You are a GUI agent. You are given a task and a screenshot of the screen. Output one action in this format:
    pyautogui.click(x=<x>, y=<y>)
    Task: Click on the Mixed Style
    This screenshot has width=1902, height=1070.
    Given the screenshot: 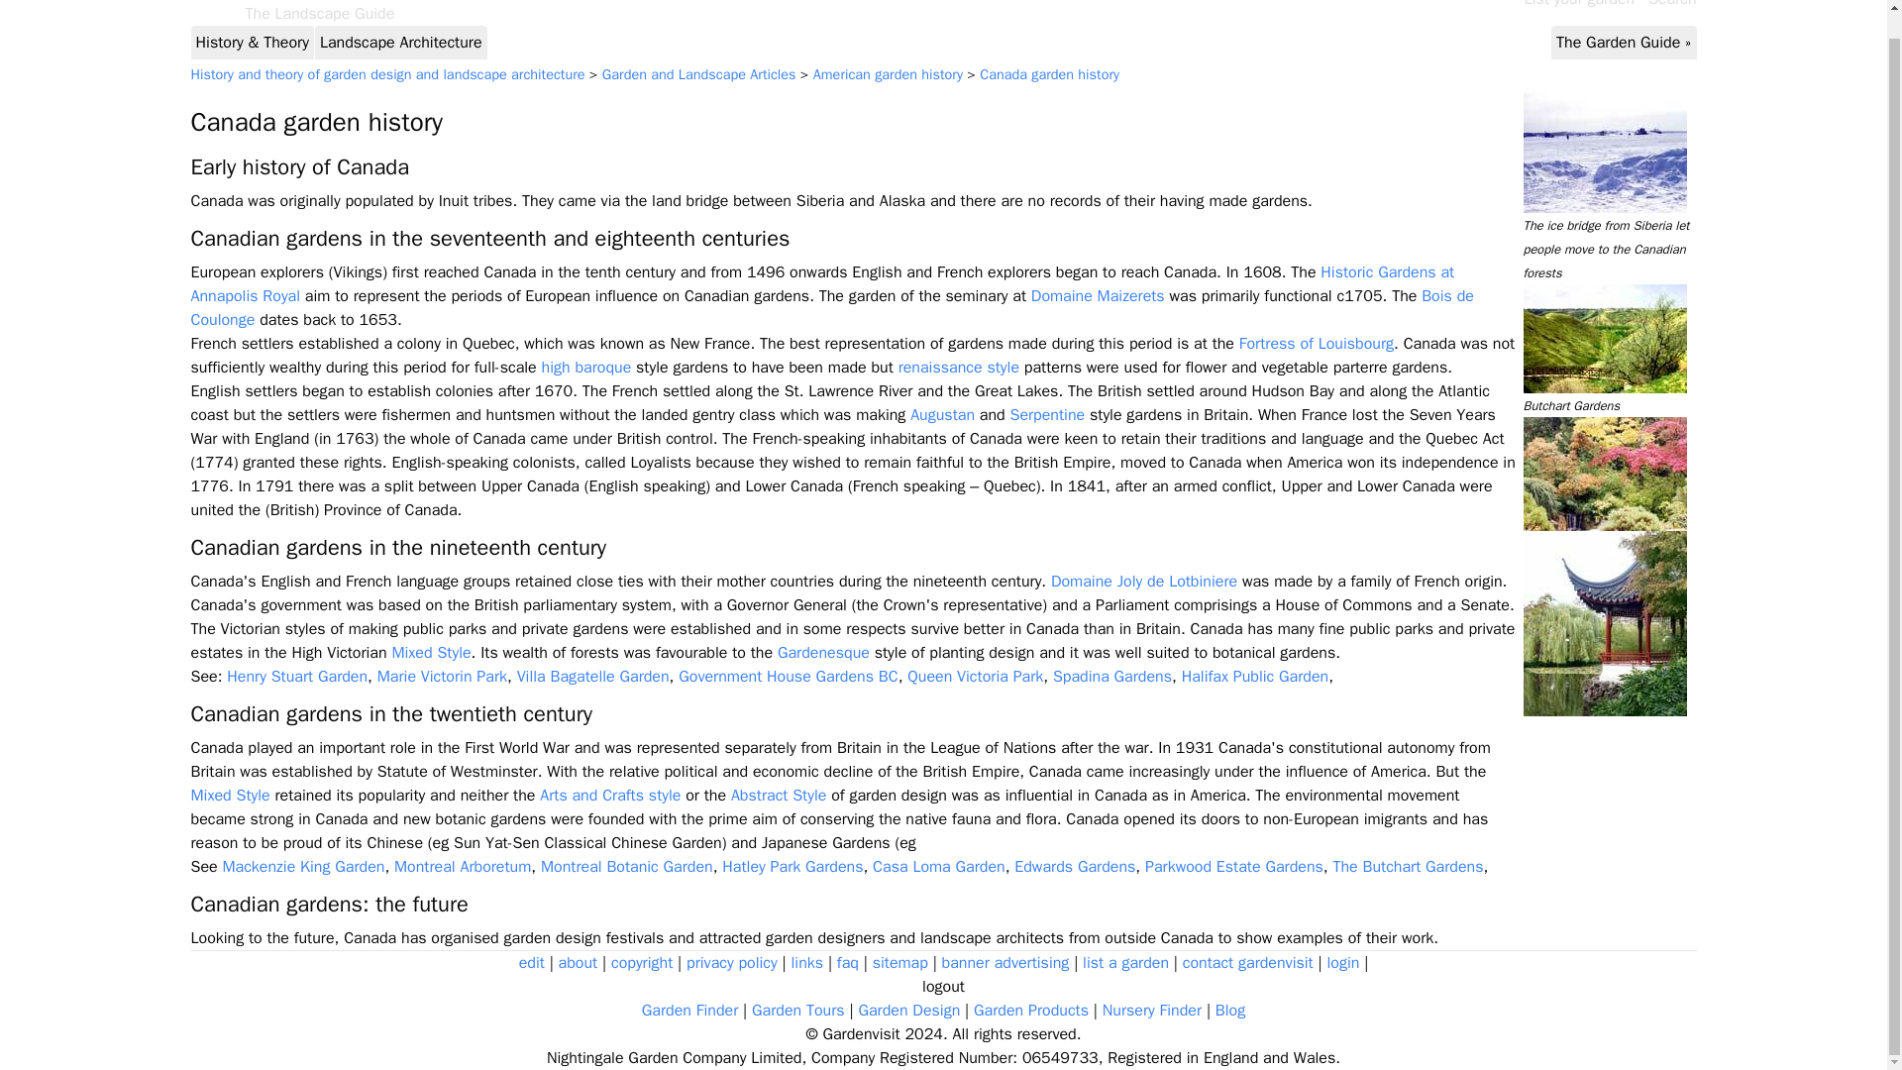 What is the action you would take?
    pyautogui.click(x=430, y=652)
    